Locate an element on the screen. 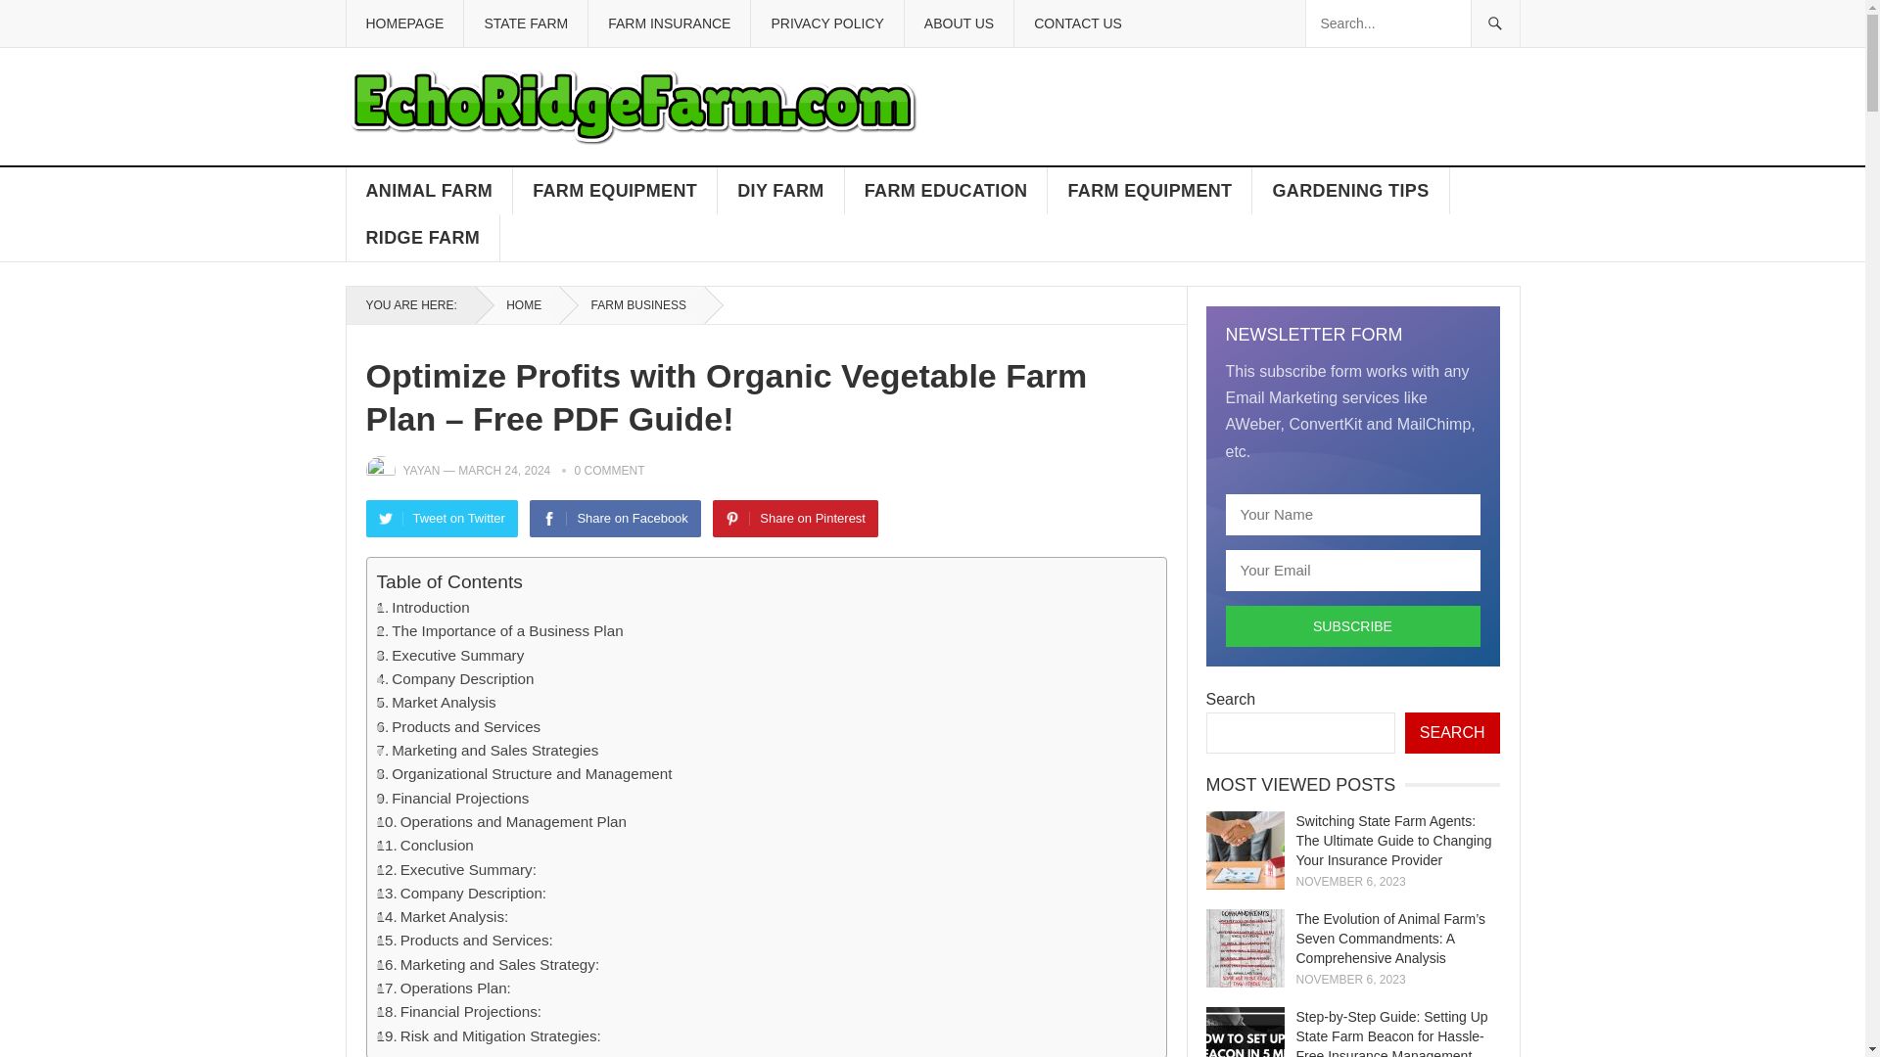  FARM EDUCATION is located at coordinates (946, 190).